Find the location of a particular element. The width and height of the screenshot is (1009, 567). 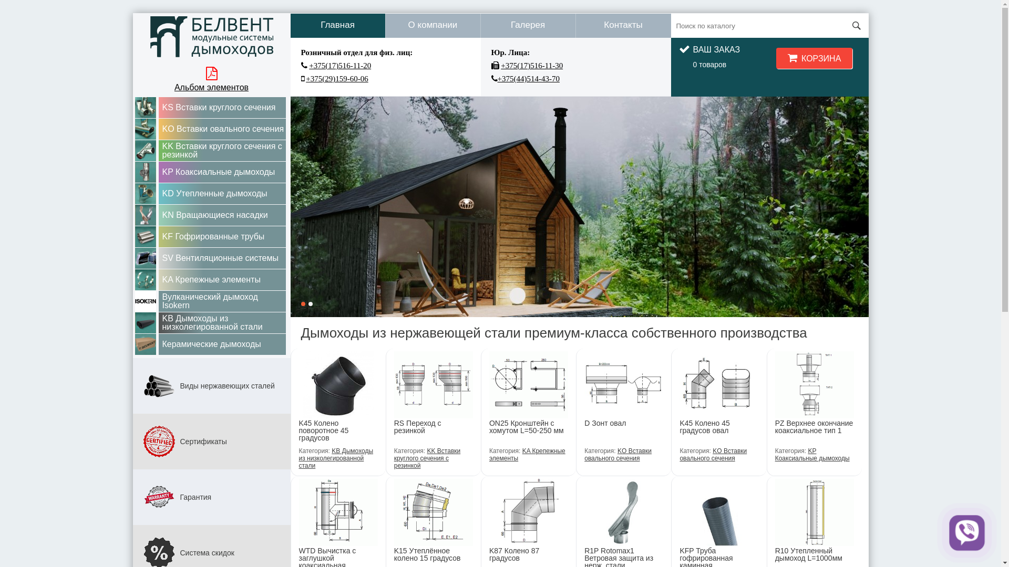

+375(29)159-60-06 is located at coordinates (337, 79).